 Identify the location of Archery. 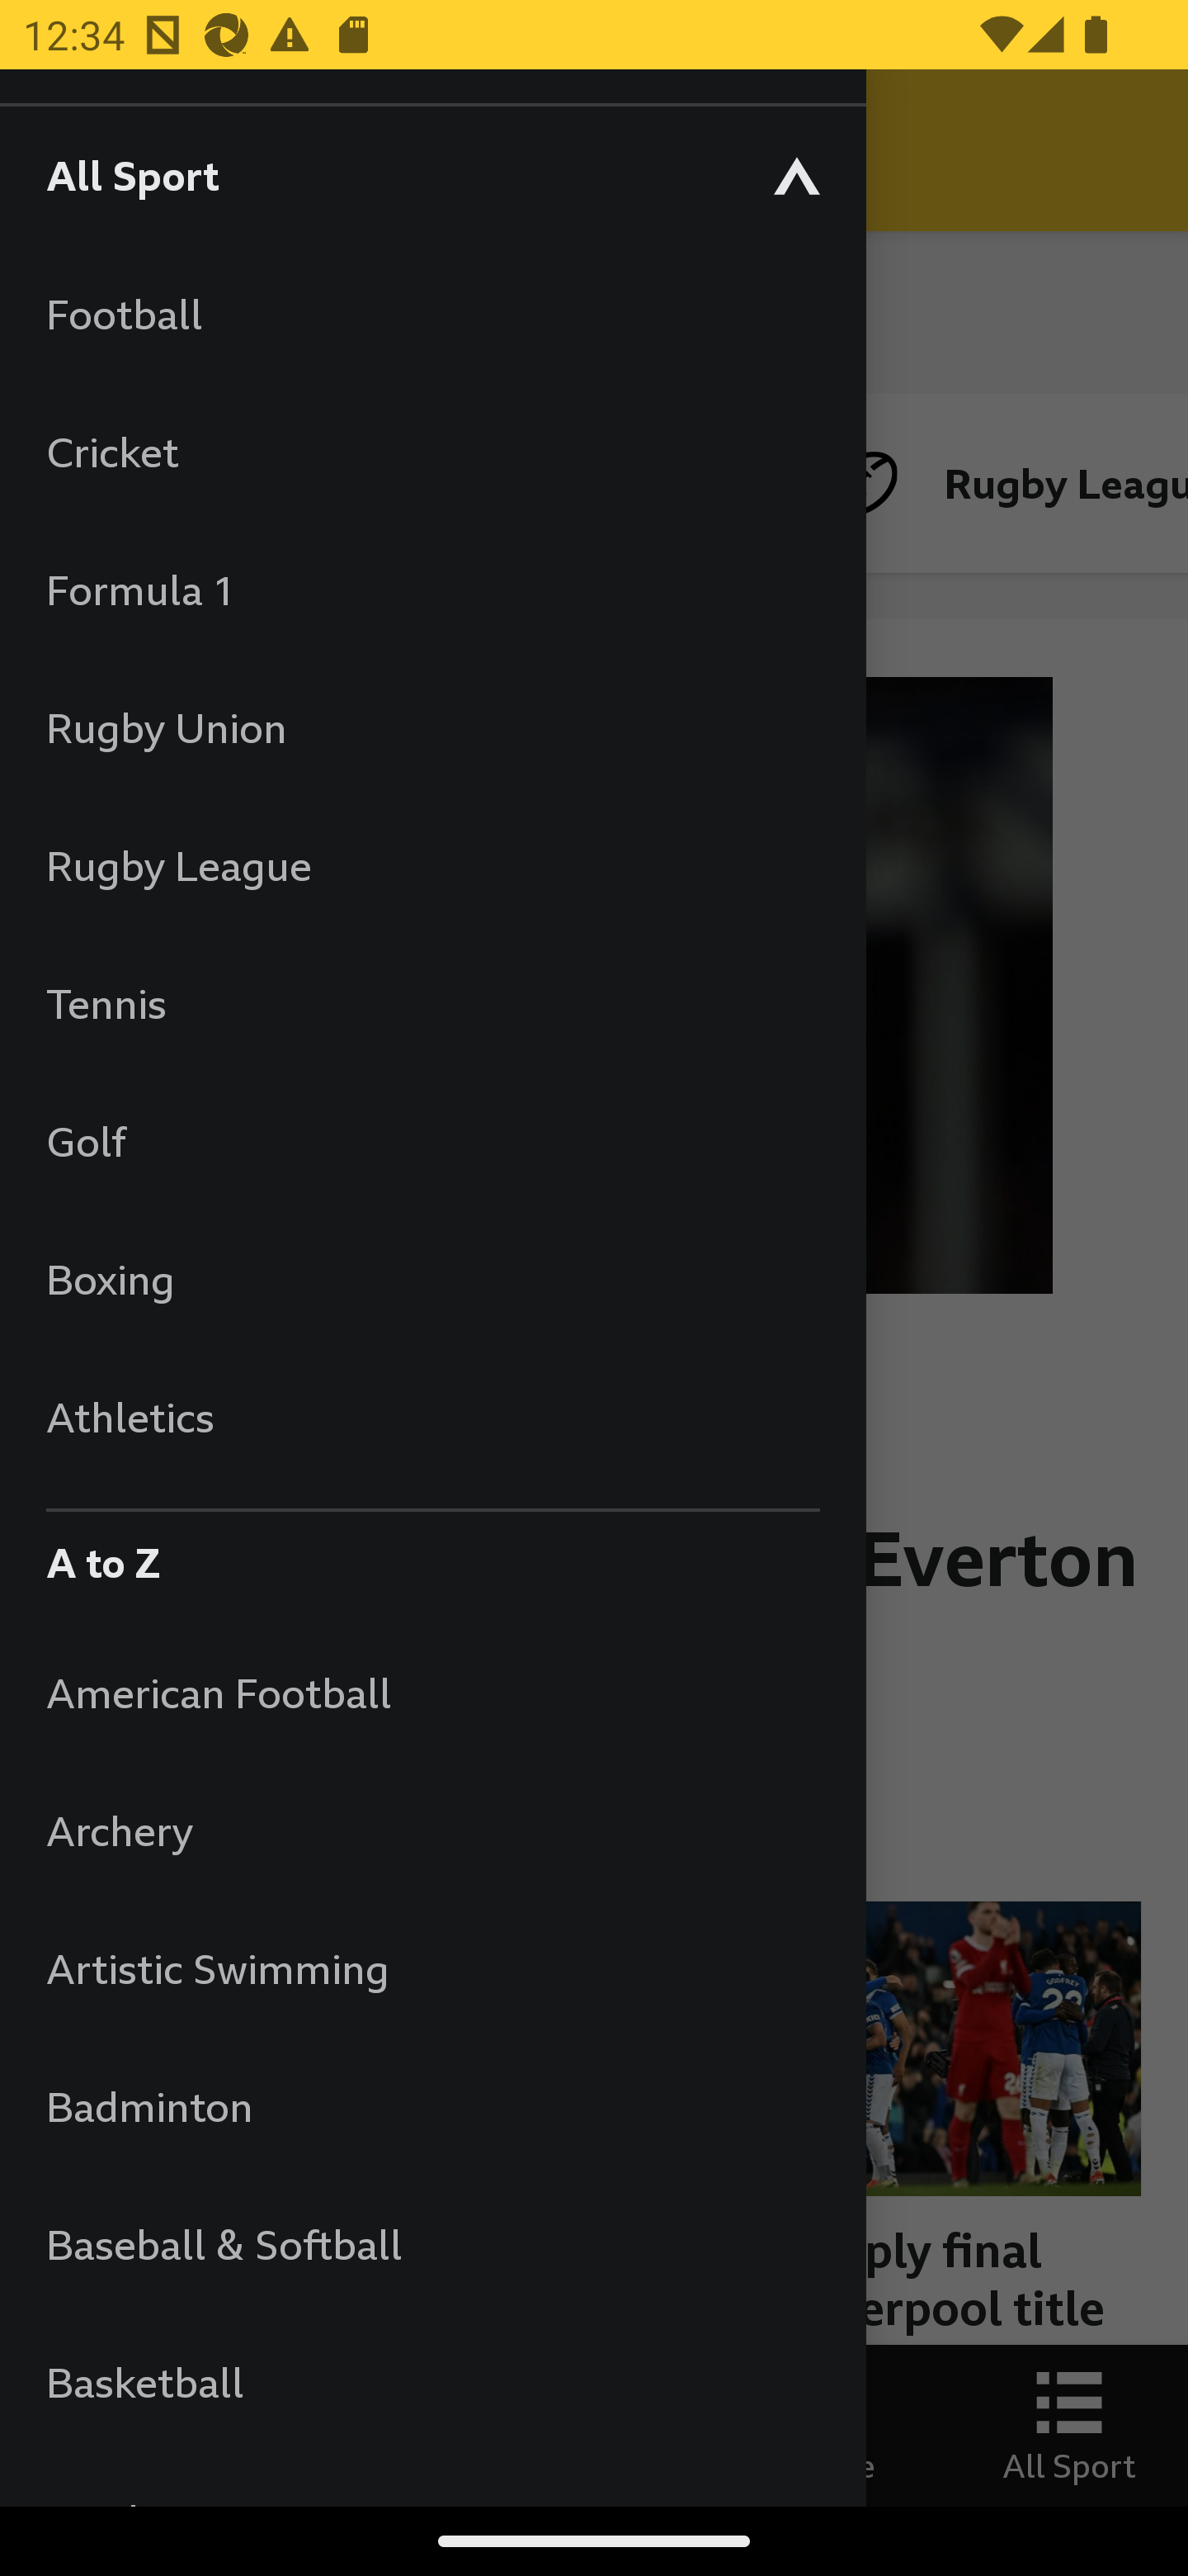
(432, 1831).